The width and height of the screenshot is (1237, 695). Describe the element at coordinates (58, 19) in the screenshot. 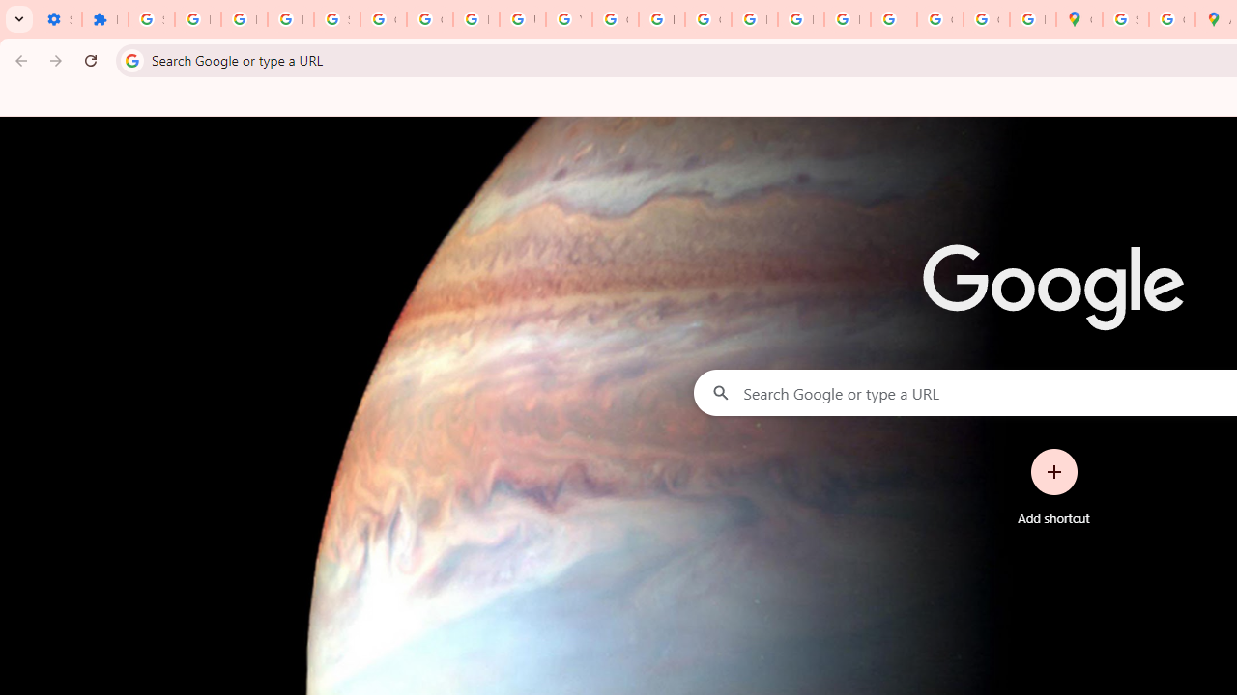

I see `Settings - On startup` at that location.